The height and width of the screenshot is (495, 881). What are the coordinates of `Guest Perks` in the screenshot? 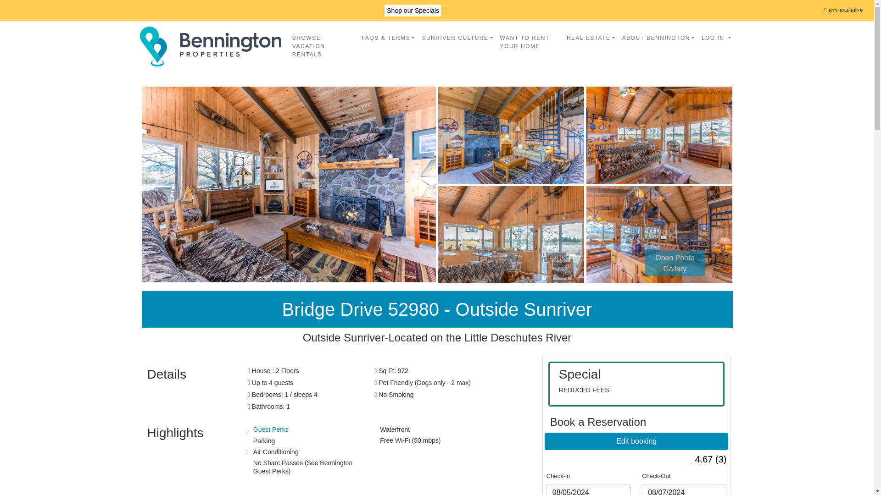 It's located at (271, 429).